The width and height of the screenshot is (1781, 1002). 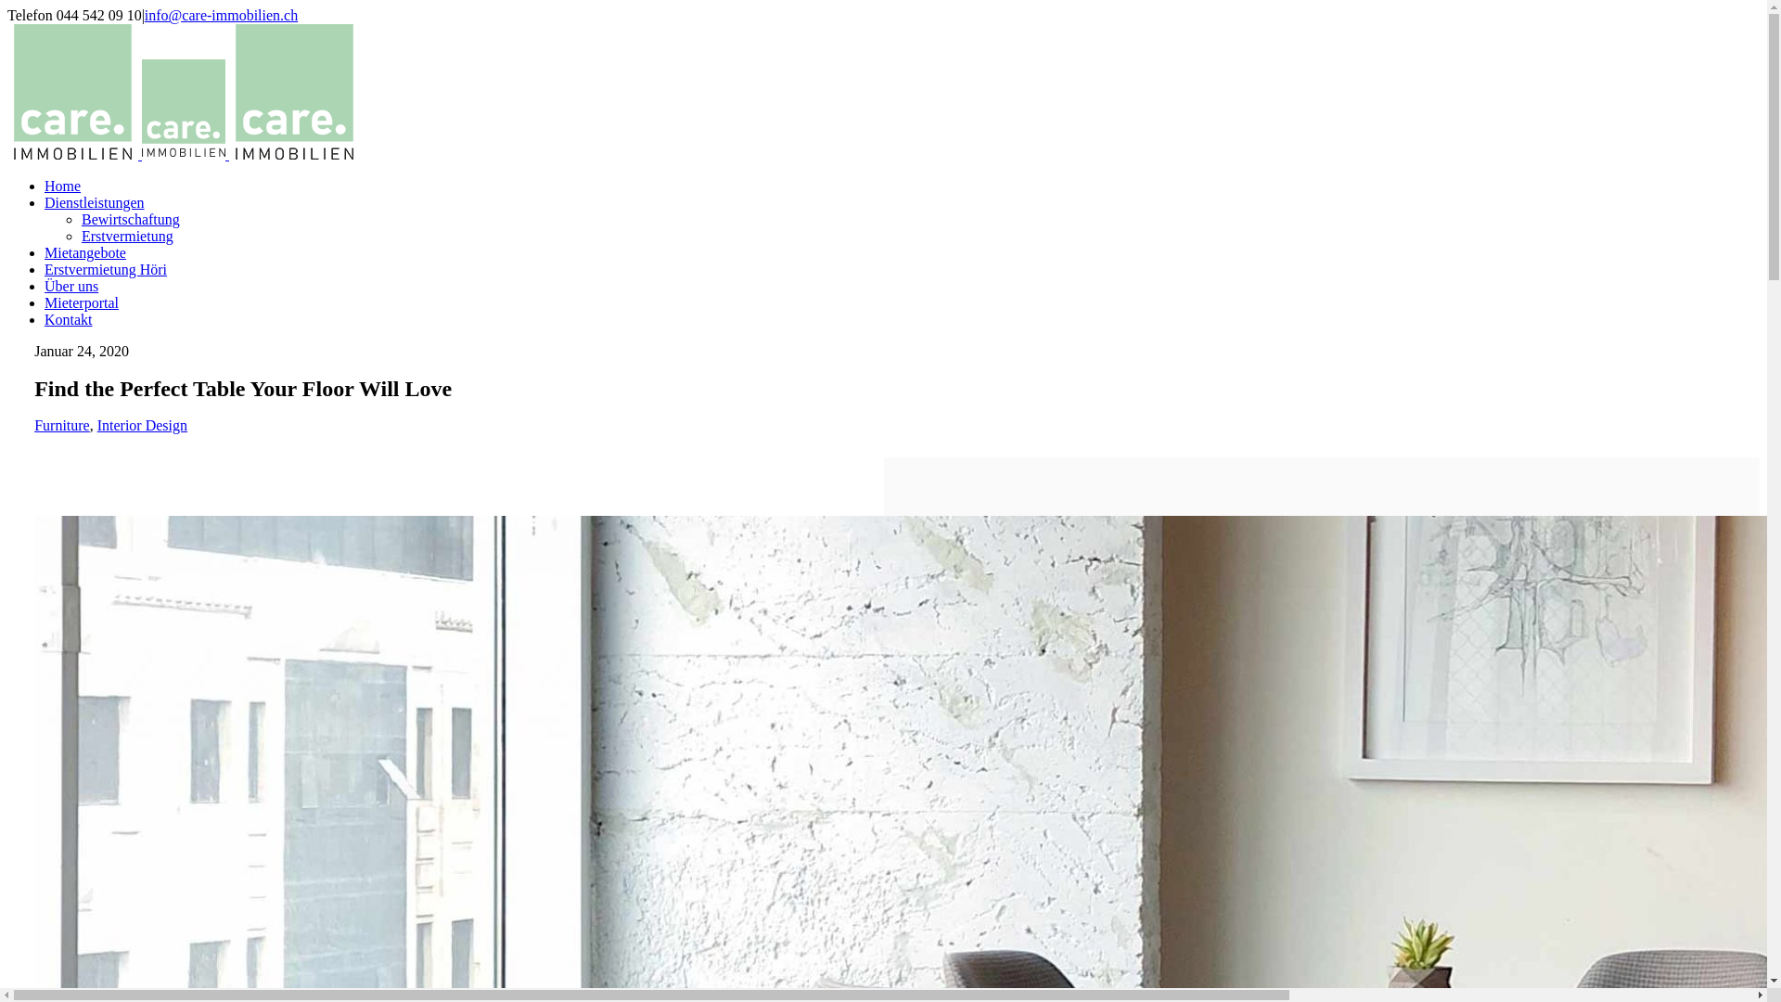 I want to click on Zum Inhalt springen, so click(x=7, y=7).